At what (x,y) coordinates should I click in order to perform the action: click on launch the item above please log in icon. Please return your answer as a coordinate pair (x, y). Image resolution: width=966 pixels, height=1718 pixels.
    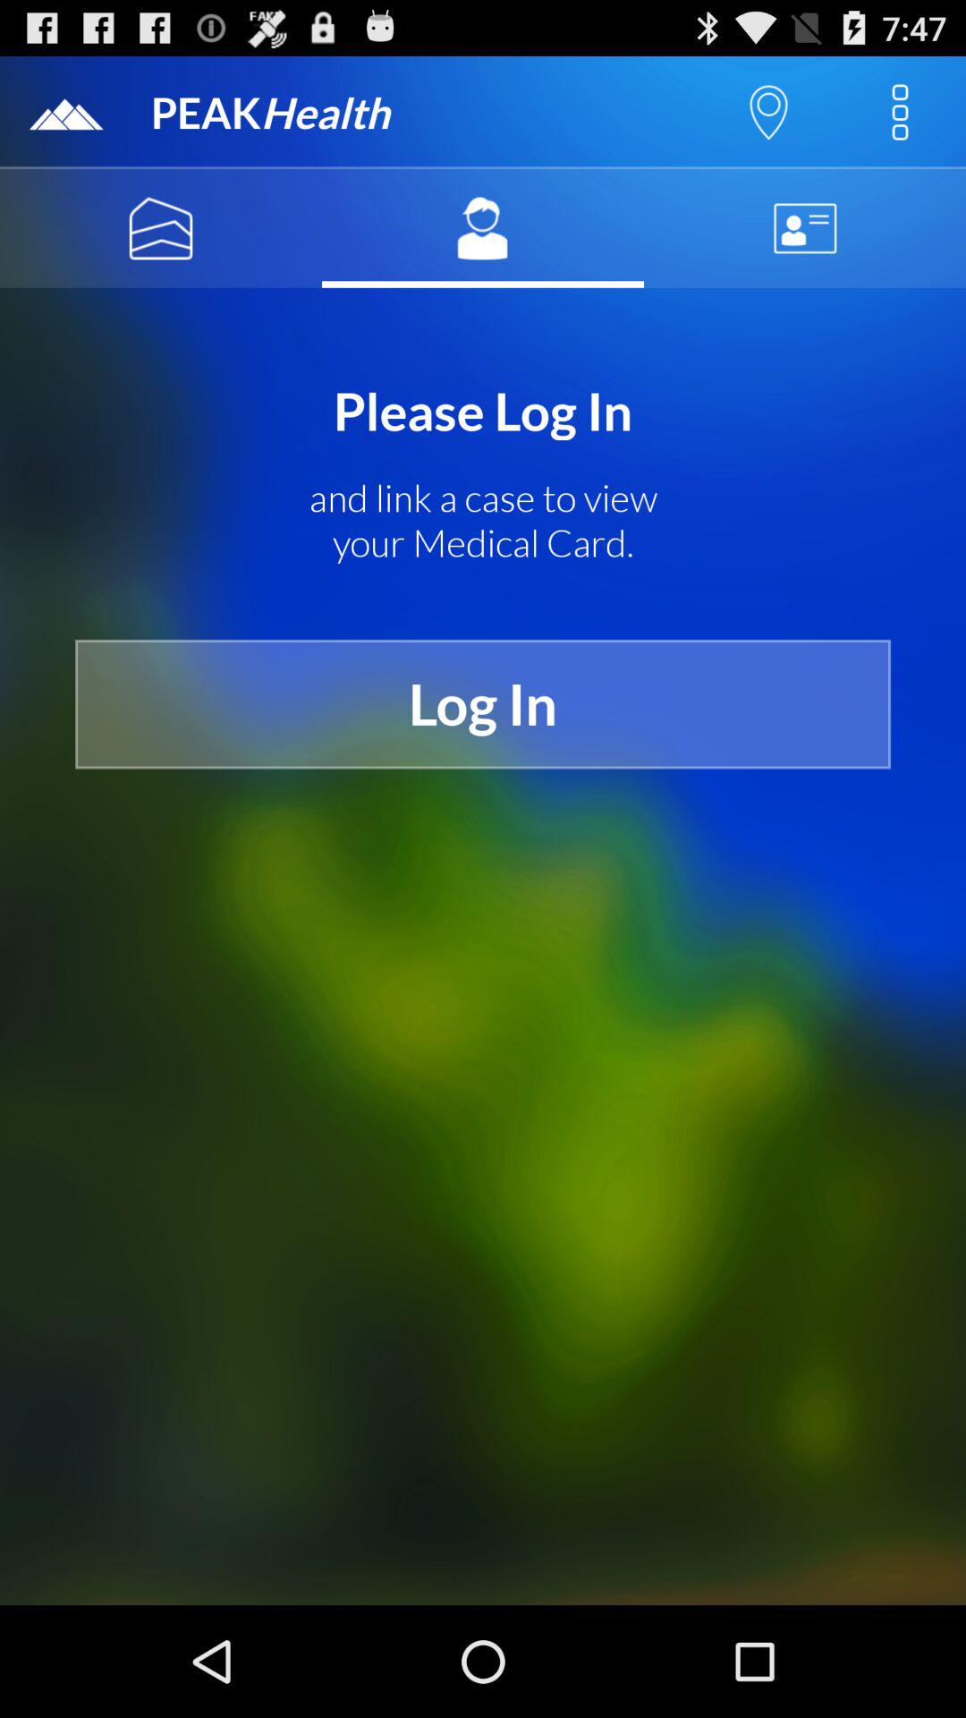
    Looking at the image, I should click on (483, 228).